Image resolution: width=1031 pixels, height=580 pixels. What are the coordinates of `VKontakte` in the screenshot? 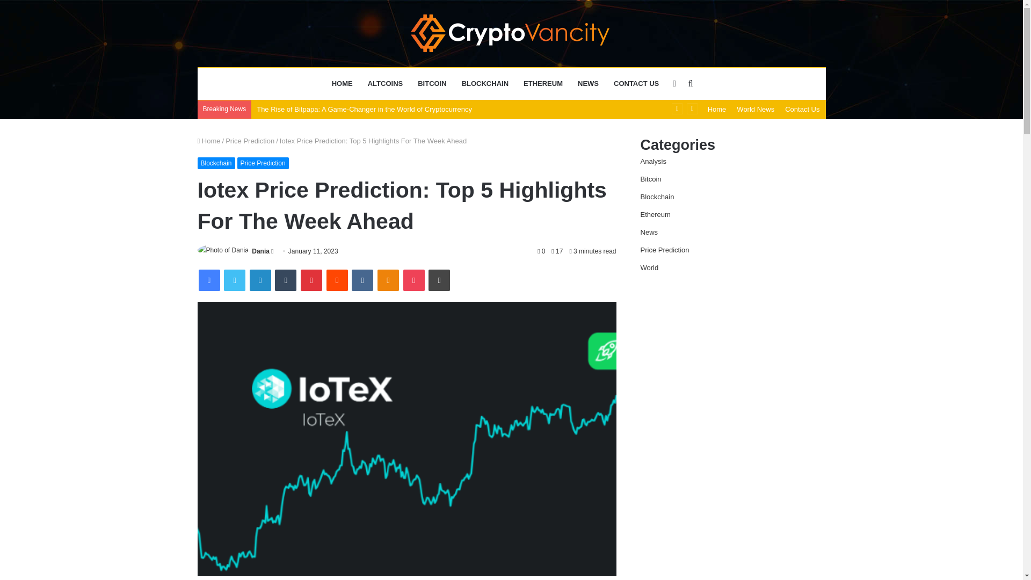 It's located at (362, 280).